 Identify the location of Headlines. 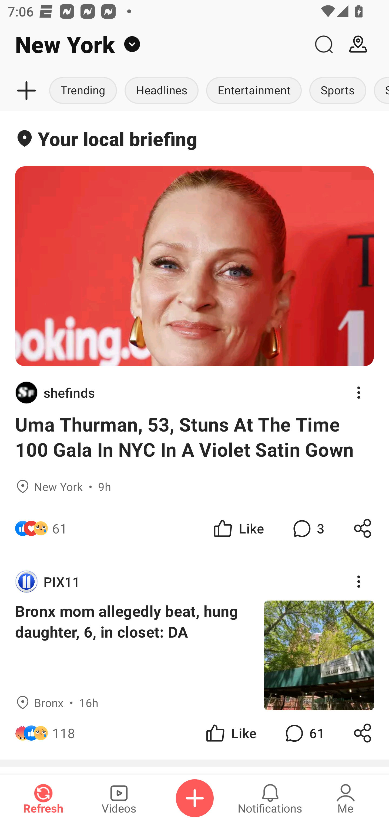
(161, 91).